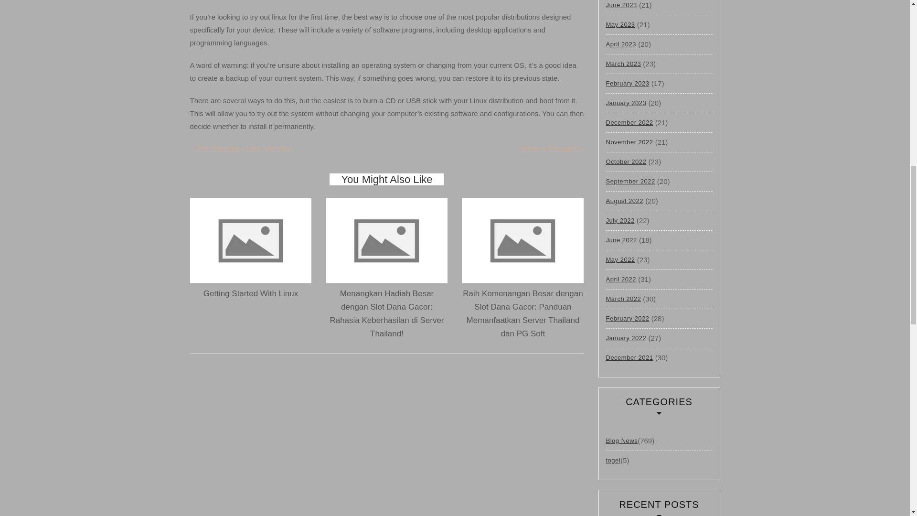 Image resolution: width=917 pixels, height=516 pixels. Describe the element at coordinates (251, 293) in the screenshot. I see `Getting Started With Linux` at that location.